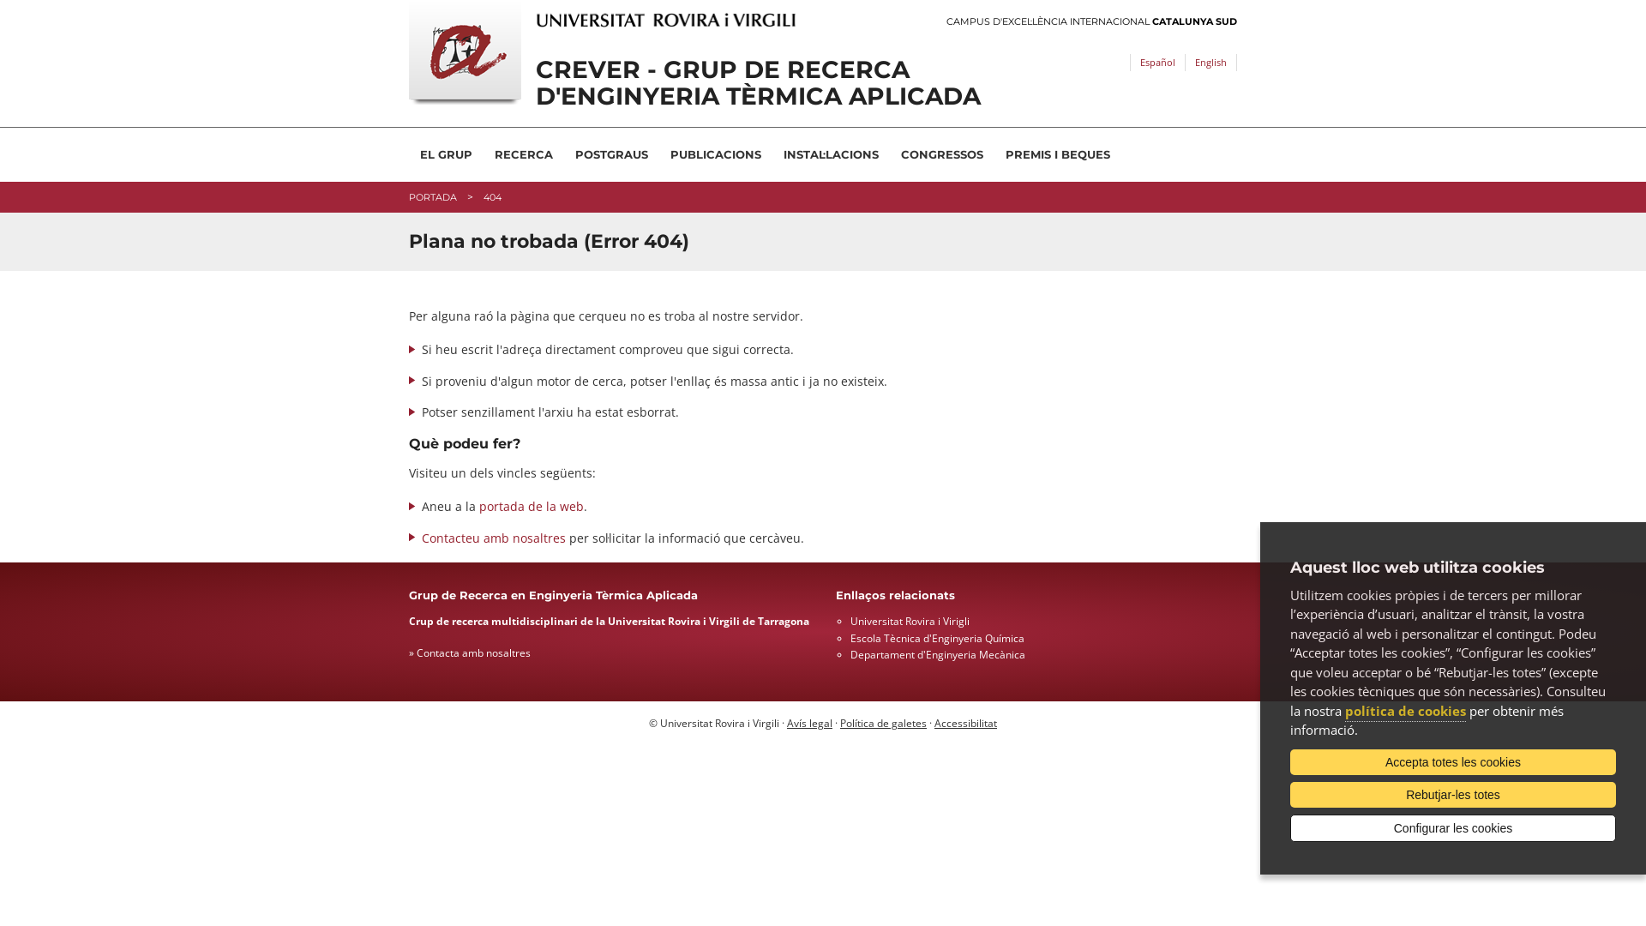 The height and width of the screenshot is (926, 1646). I want to click on CONGRESSOS, so click(942, 154).